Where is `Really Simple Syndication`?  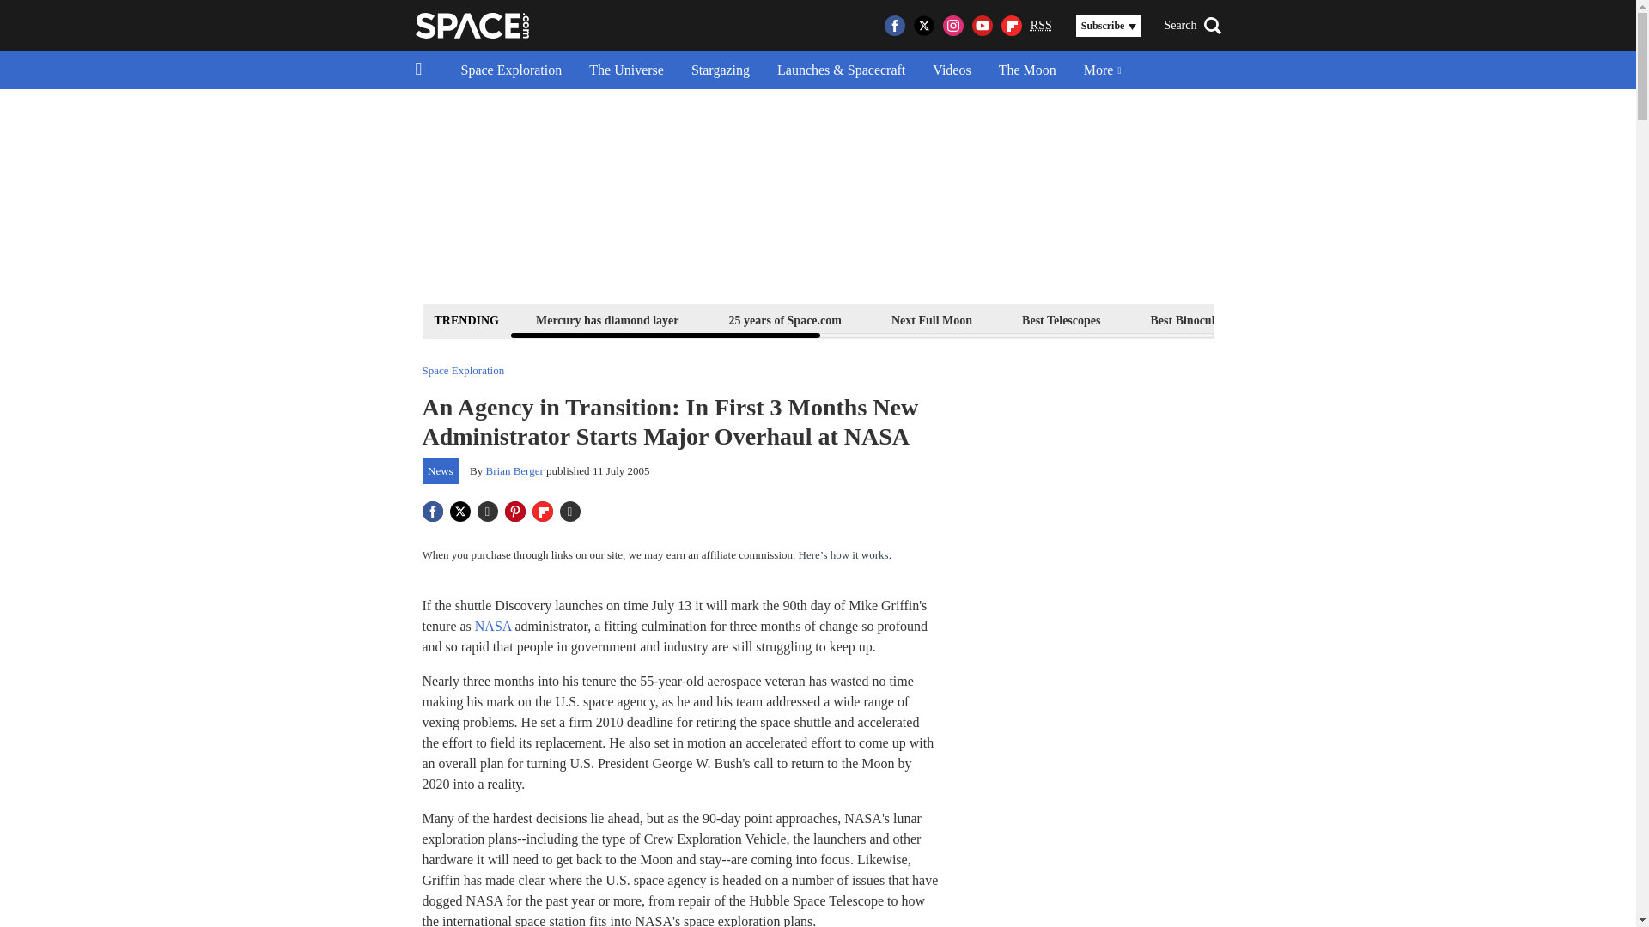 Really Simple Syndication is located at coordinates (1041, 24).